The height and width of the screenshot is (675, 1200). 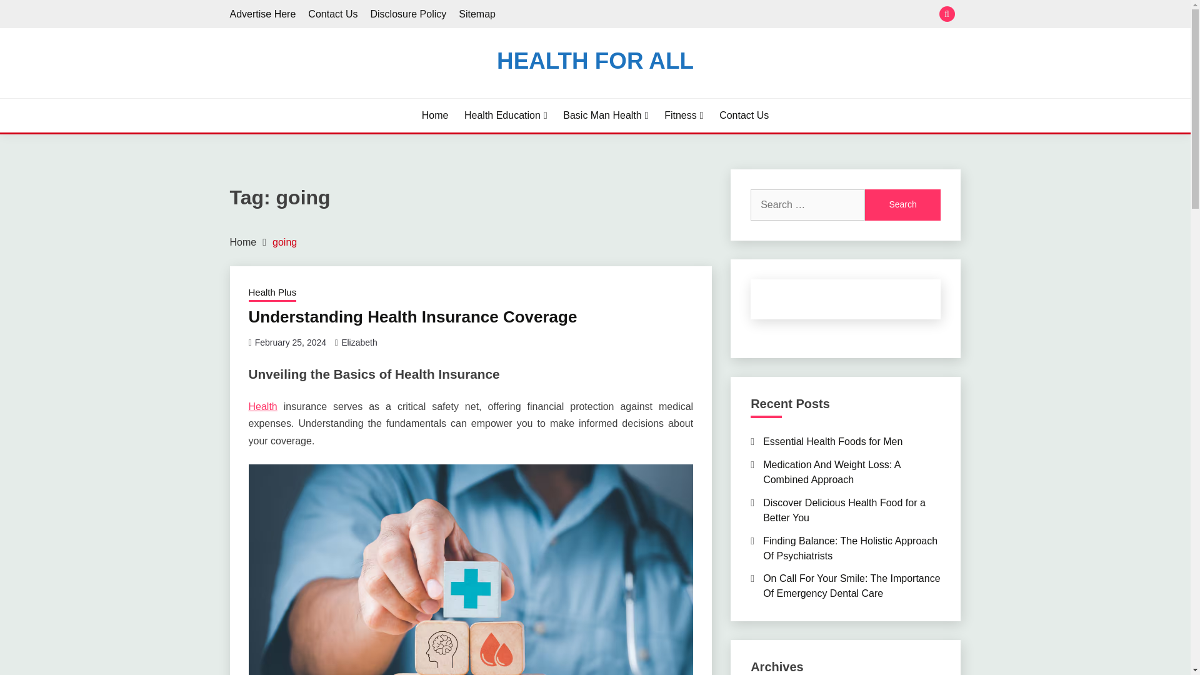 What do you see at coordinates (435, 115) in the screenshot?
I see `Home` at bounding box center [435, 115].